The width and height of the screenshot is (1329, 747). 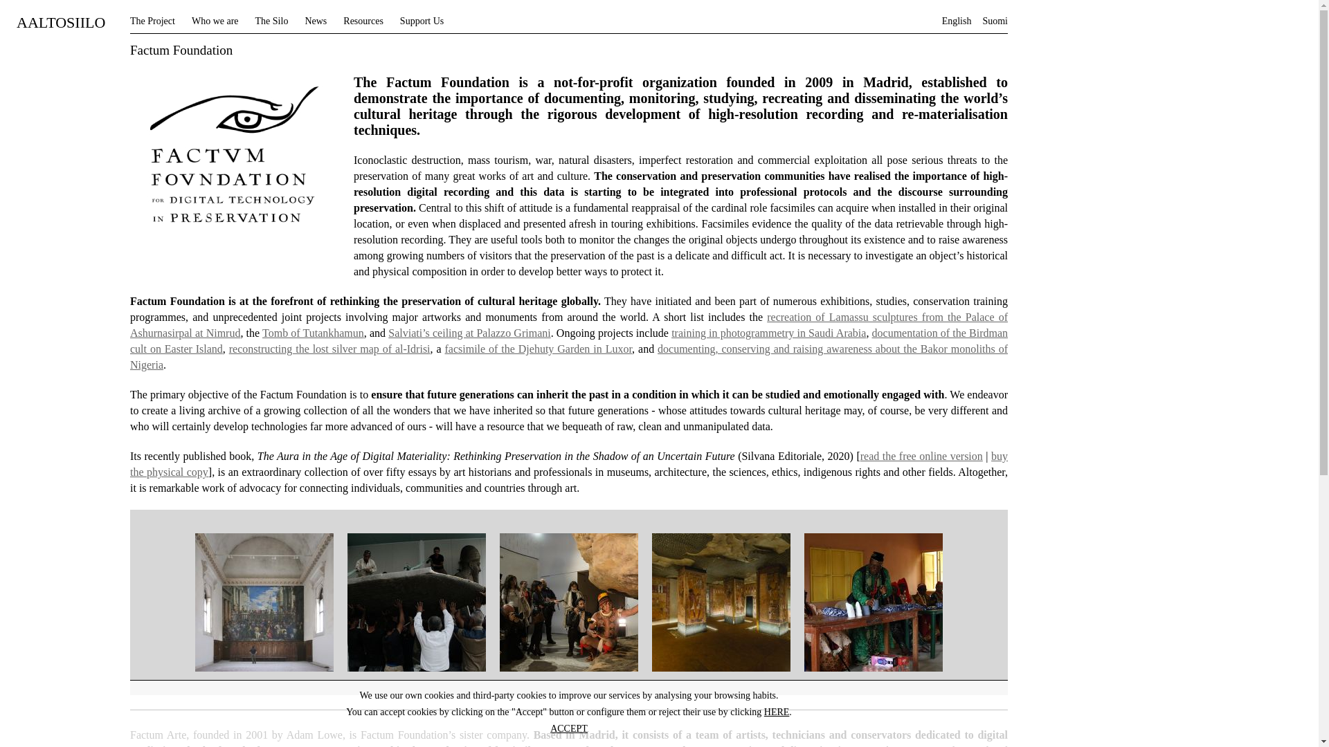 What do you see at coordinates (994, 21) in the screenshot?
I see `Suomi` at bounding box center [994, 21].